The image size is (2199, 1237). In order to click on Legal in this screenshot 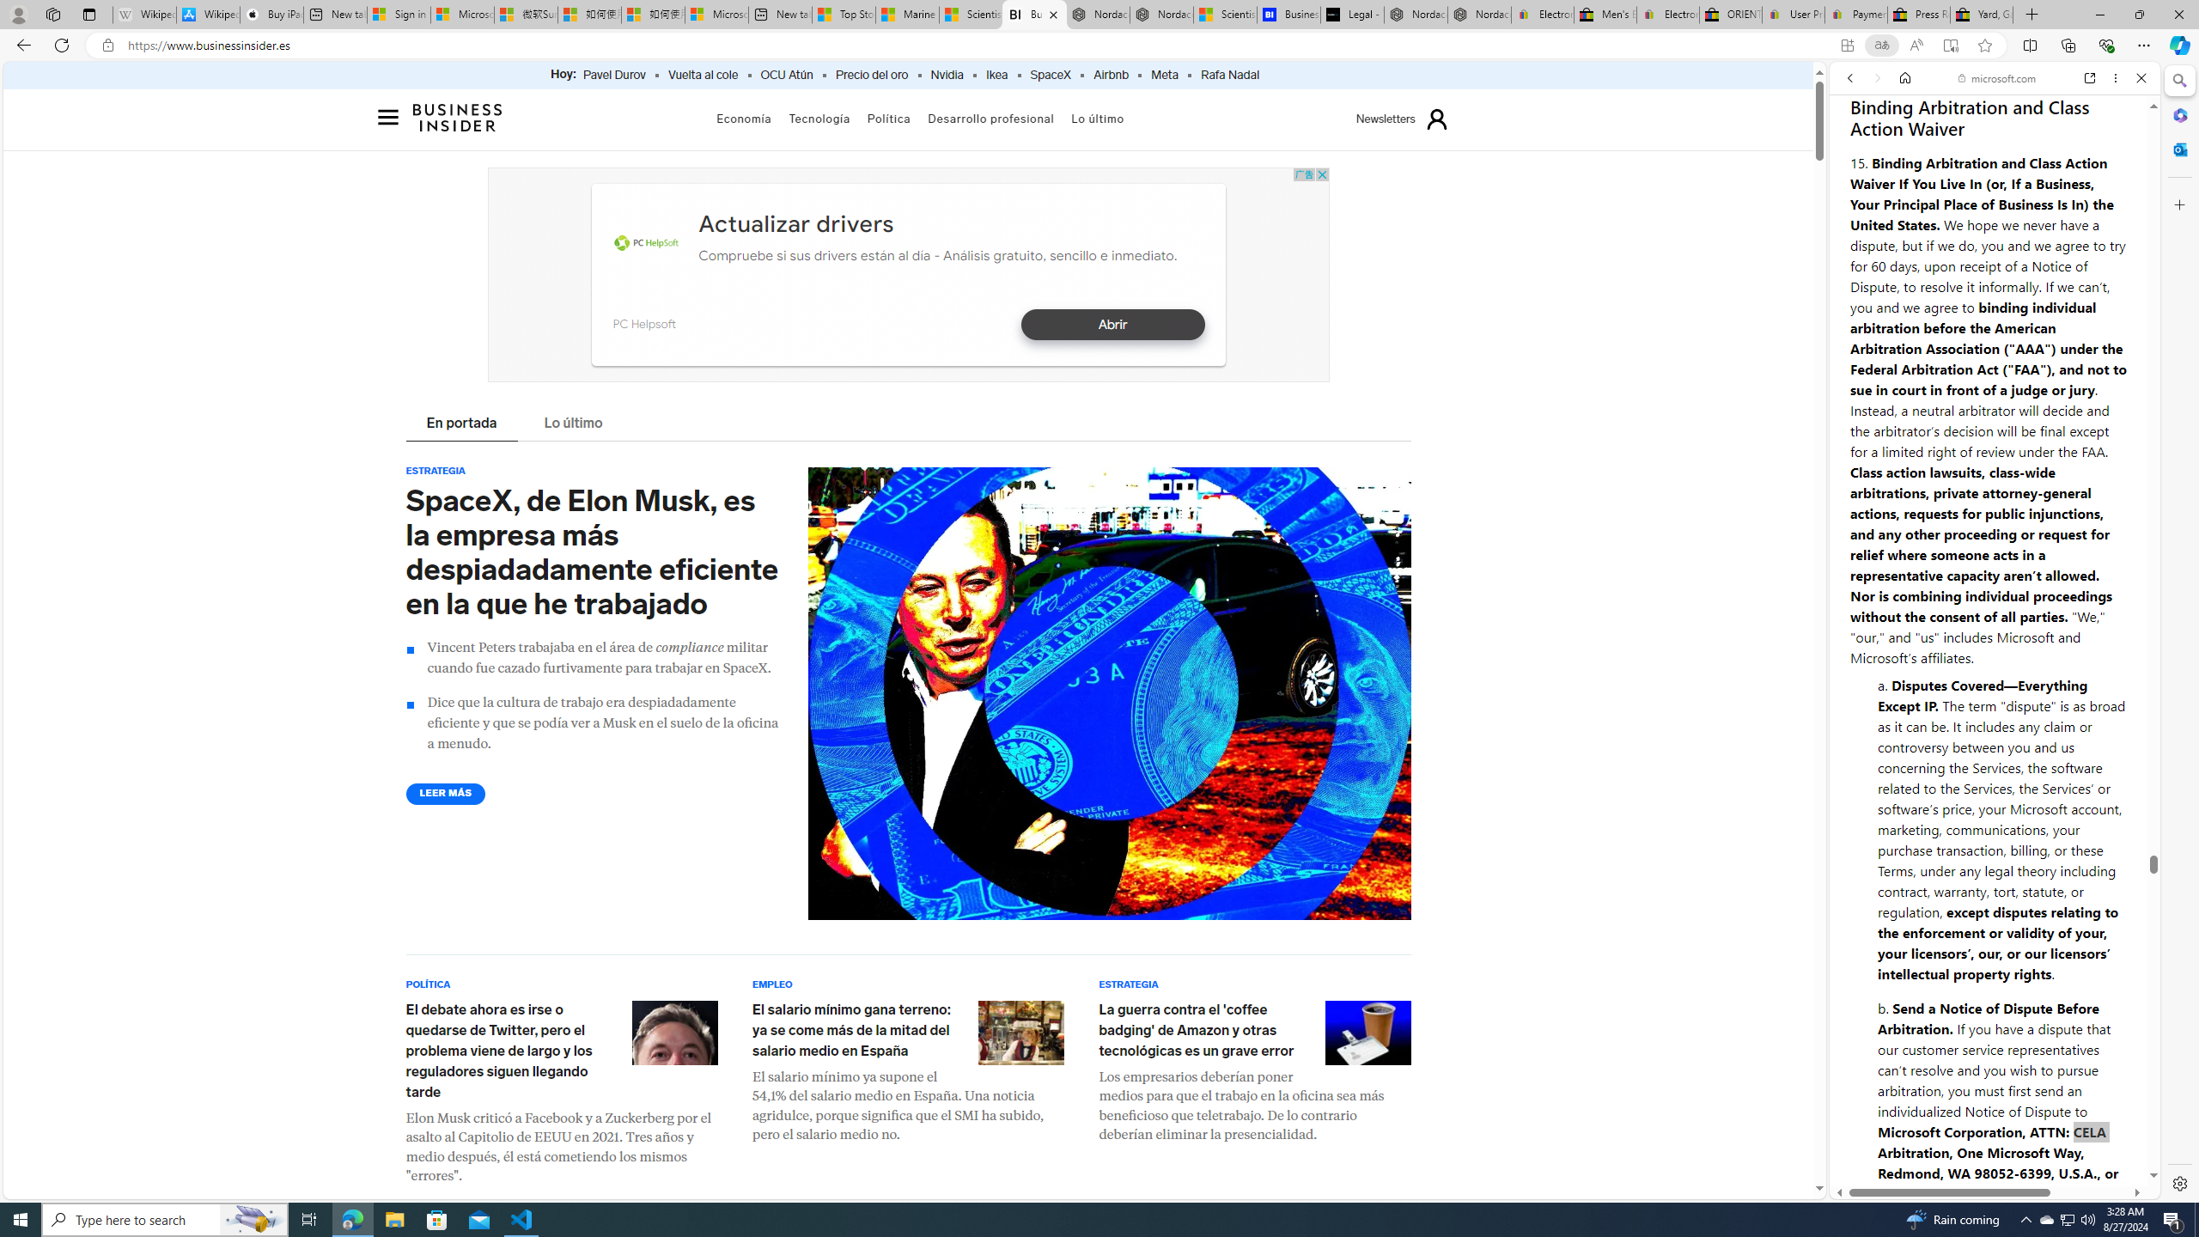, I will do `click(1952, 1136)`.